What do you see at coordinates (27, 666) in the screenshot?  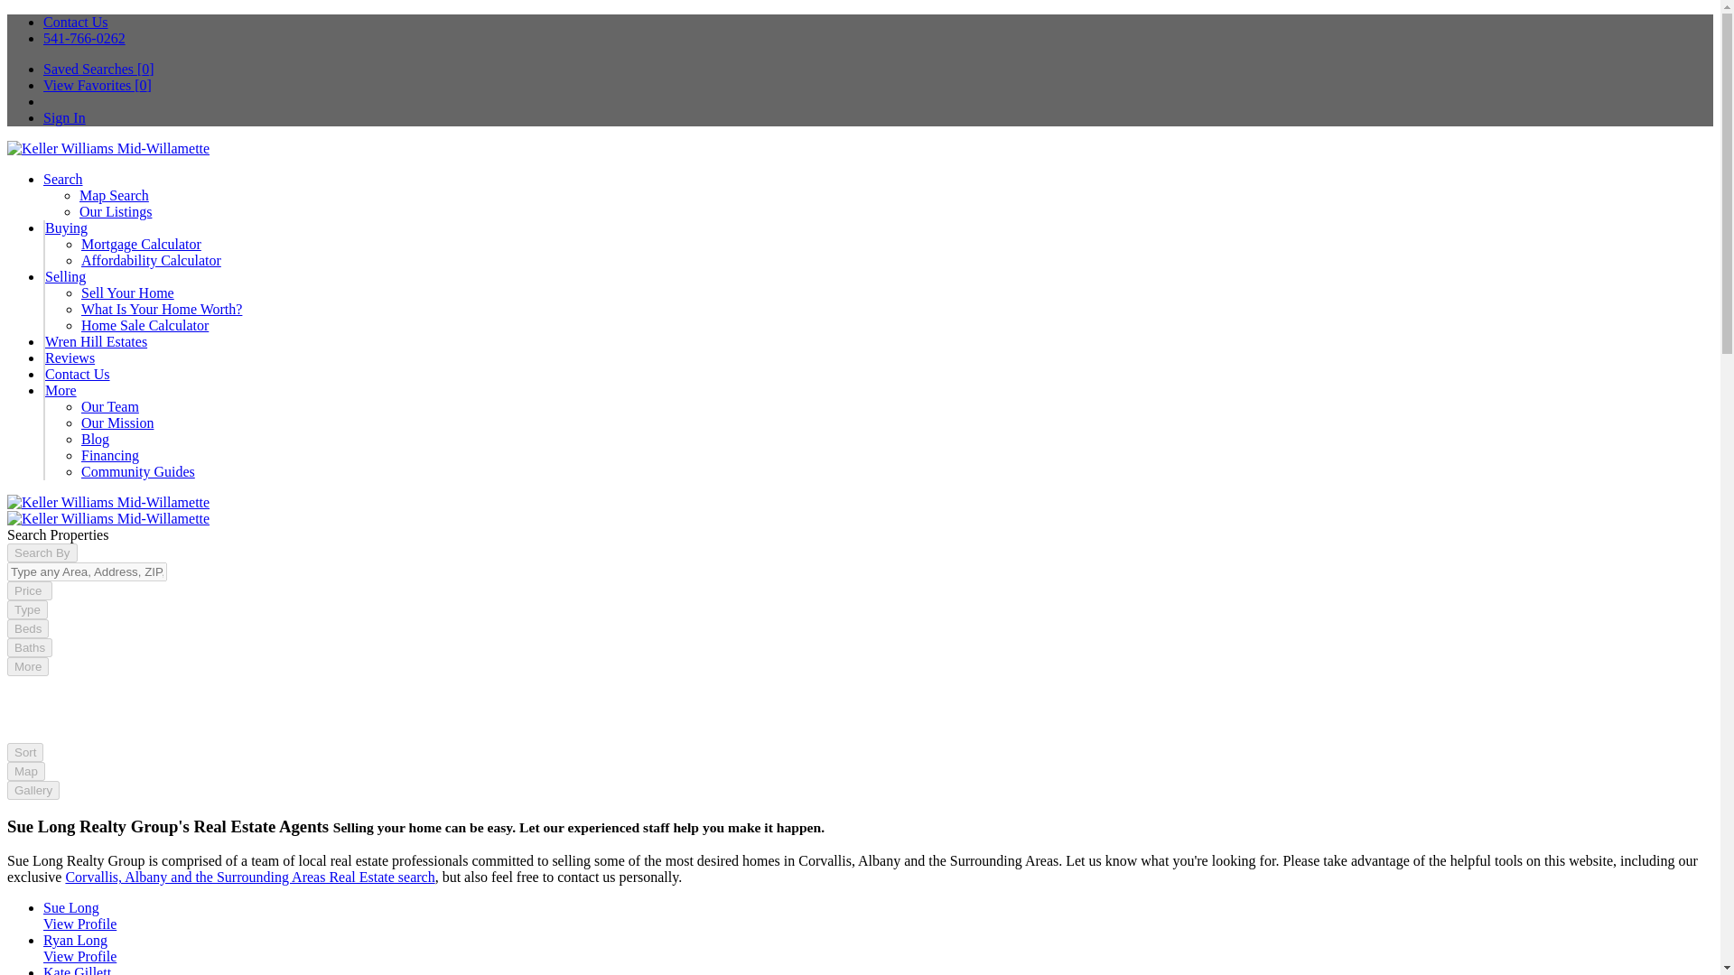 I see `More` at bounding box center [27, 666].